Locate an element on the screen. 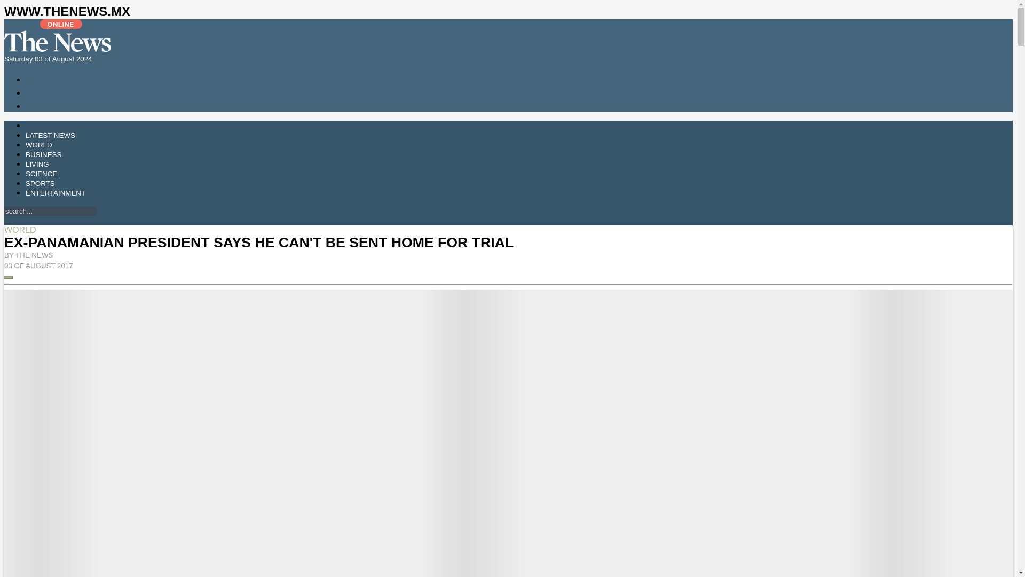 Image resolution: width=1025 pixels, height=577 pixels. Living is located at coordinates (37, 165).